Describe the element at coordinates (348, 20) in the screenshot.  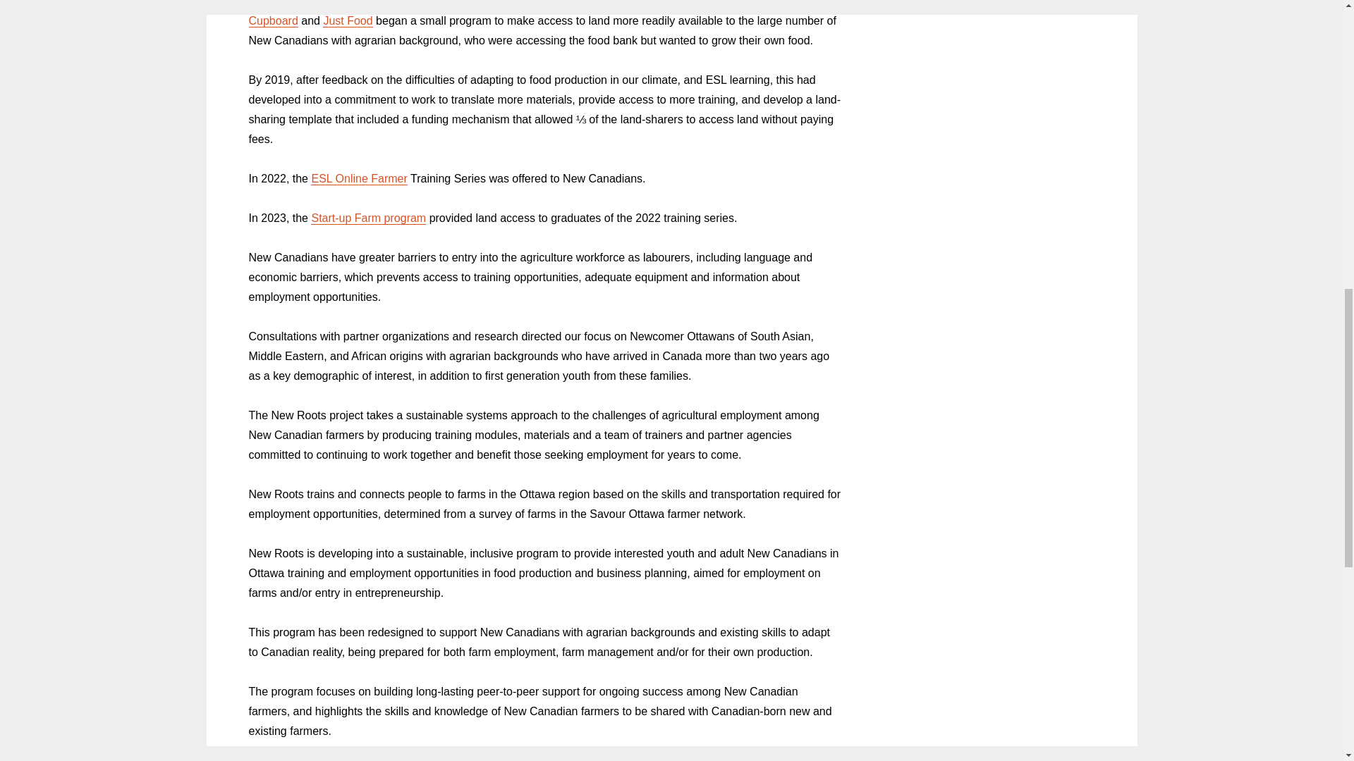
I see `Just Food` at that location.